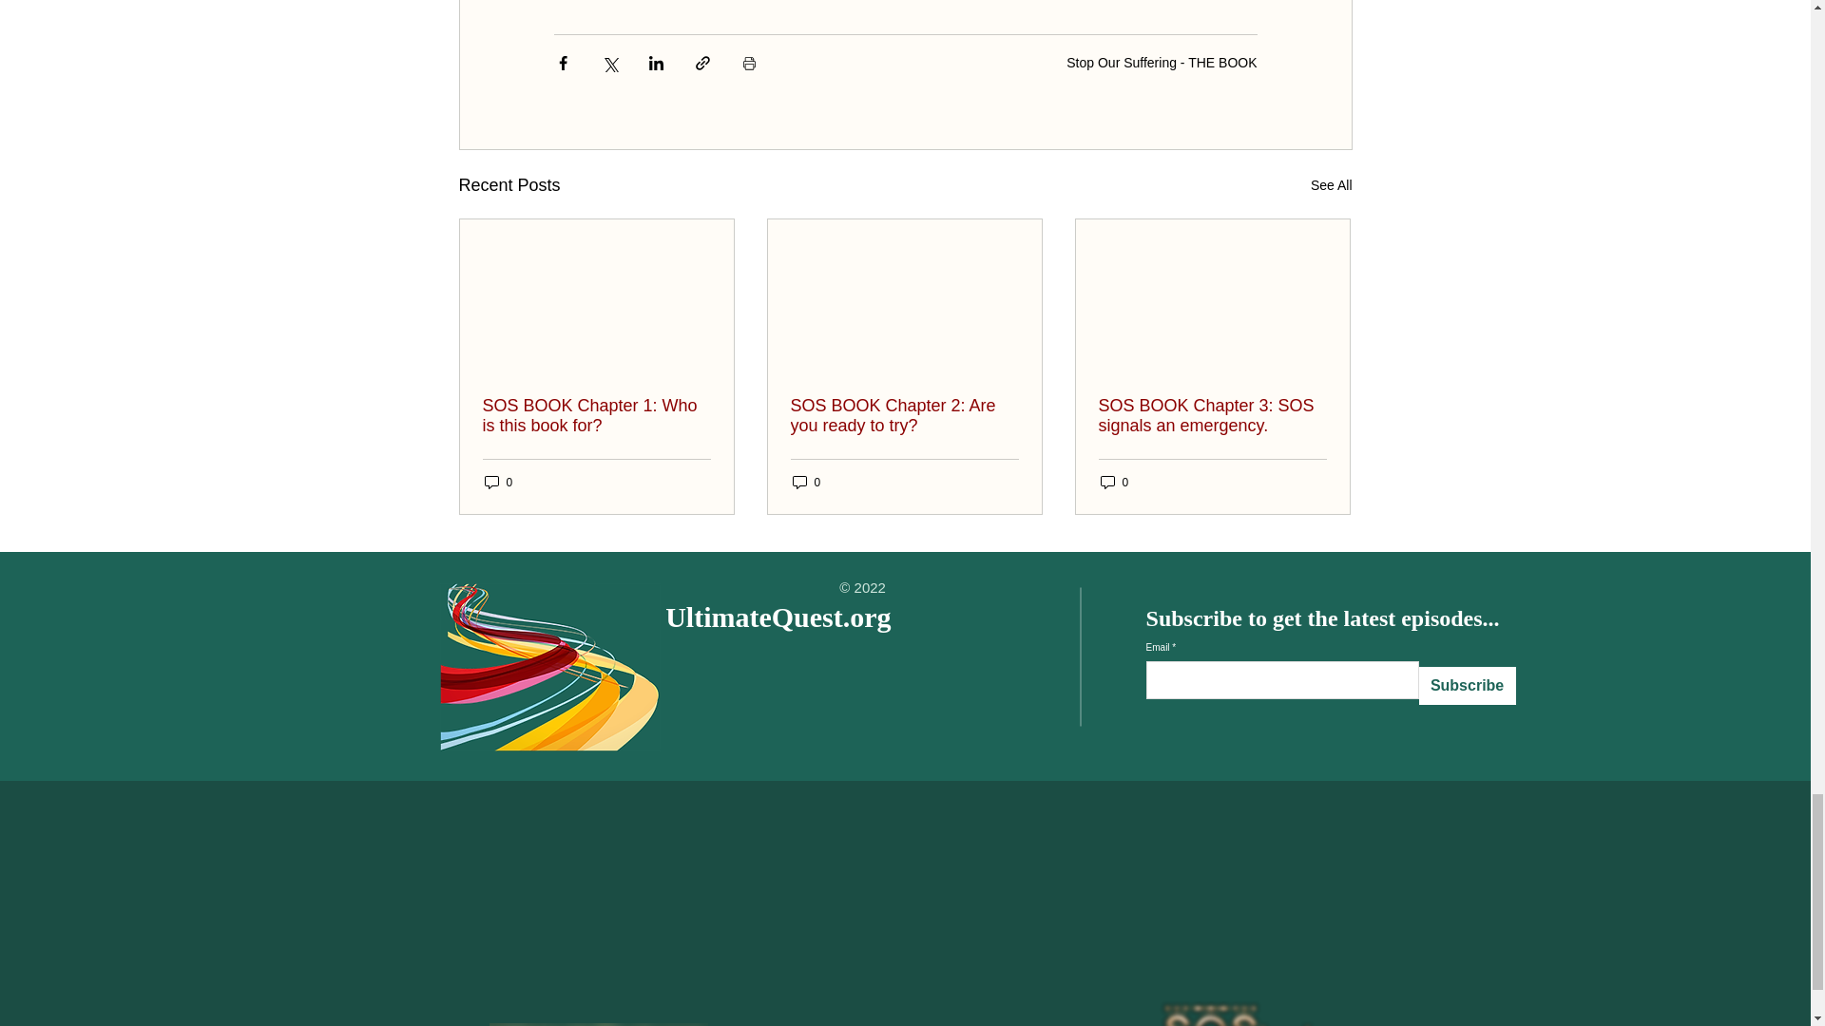 Image resolution: width=1825 pixels, height=1026 pixels. What do you see at coordinates (597, 416) in the screenshot?
I see `SOS BOOK Chapter 1: Who is this book for?` at bounding box center [597, 416].